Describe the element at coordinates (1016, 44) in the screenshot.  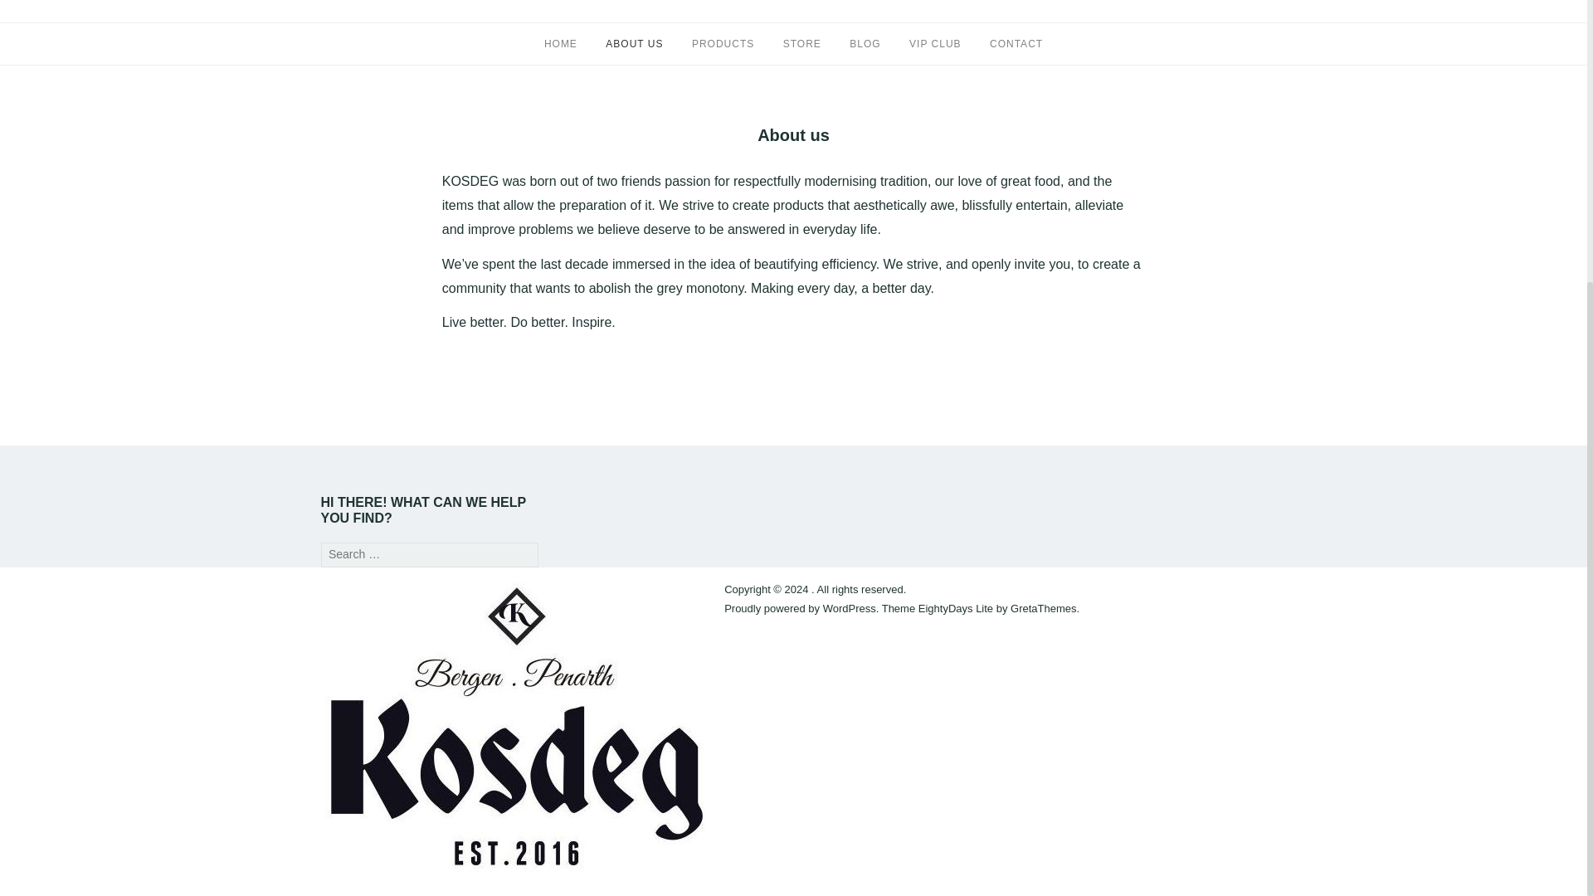
I see `CONTACT` at that location.